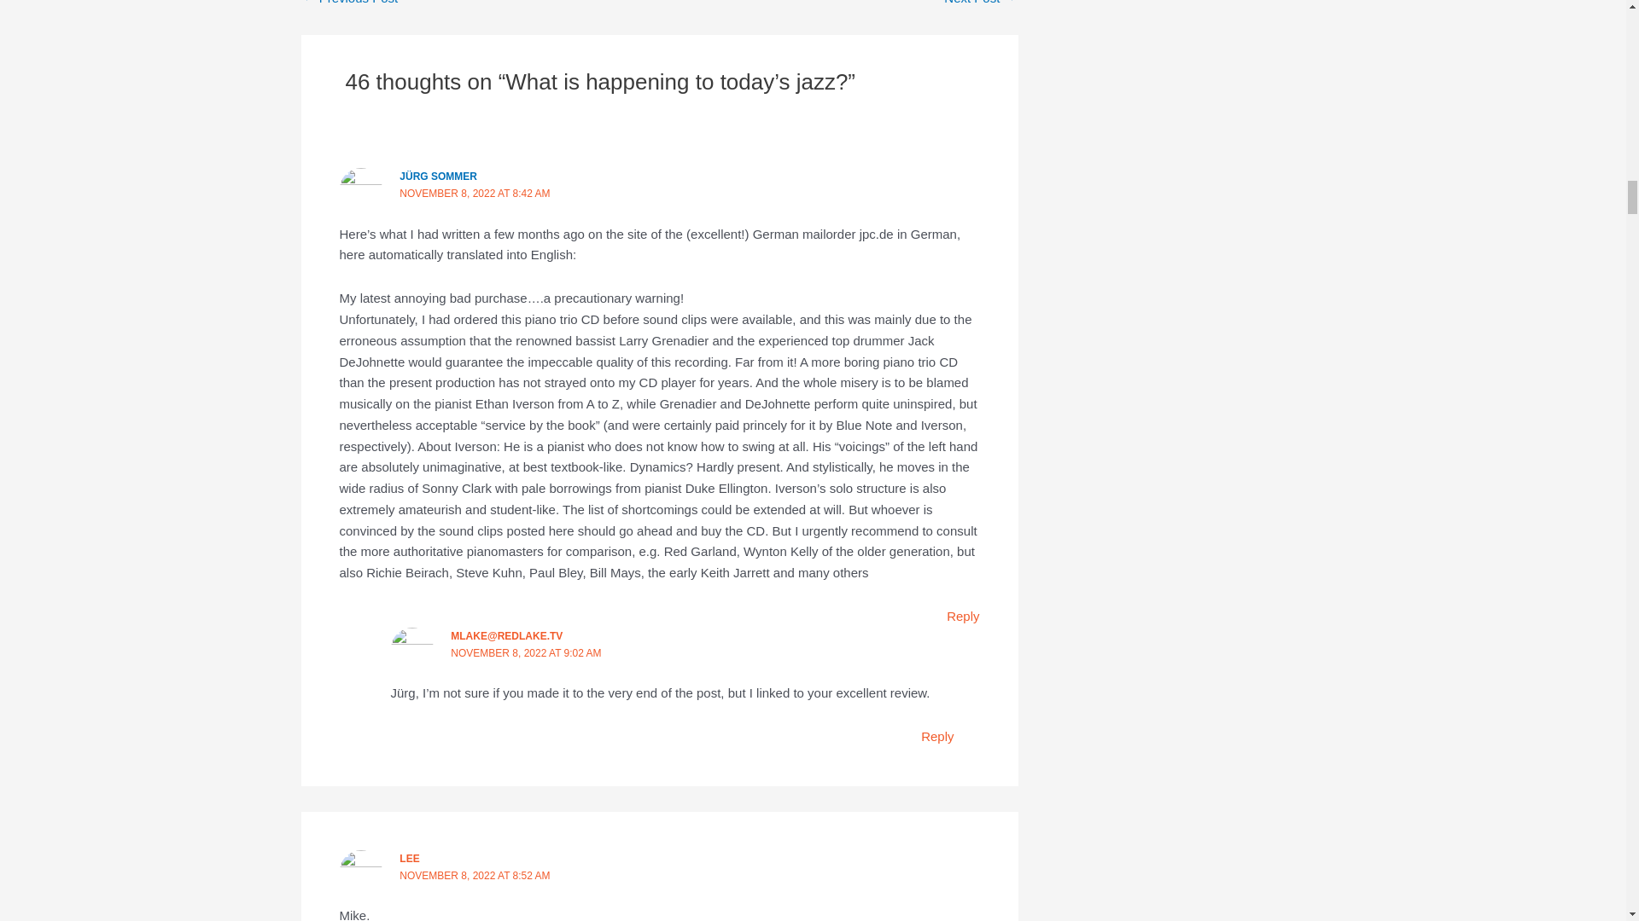 The width and height of the screenshot is (1639, 921). Describe the element at coordinates (526, 653) in the screenshot. I see `NOVEMBER 8, 2022 AT 9:02 AM` at that location.